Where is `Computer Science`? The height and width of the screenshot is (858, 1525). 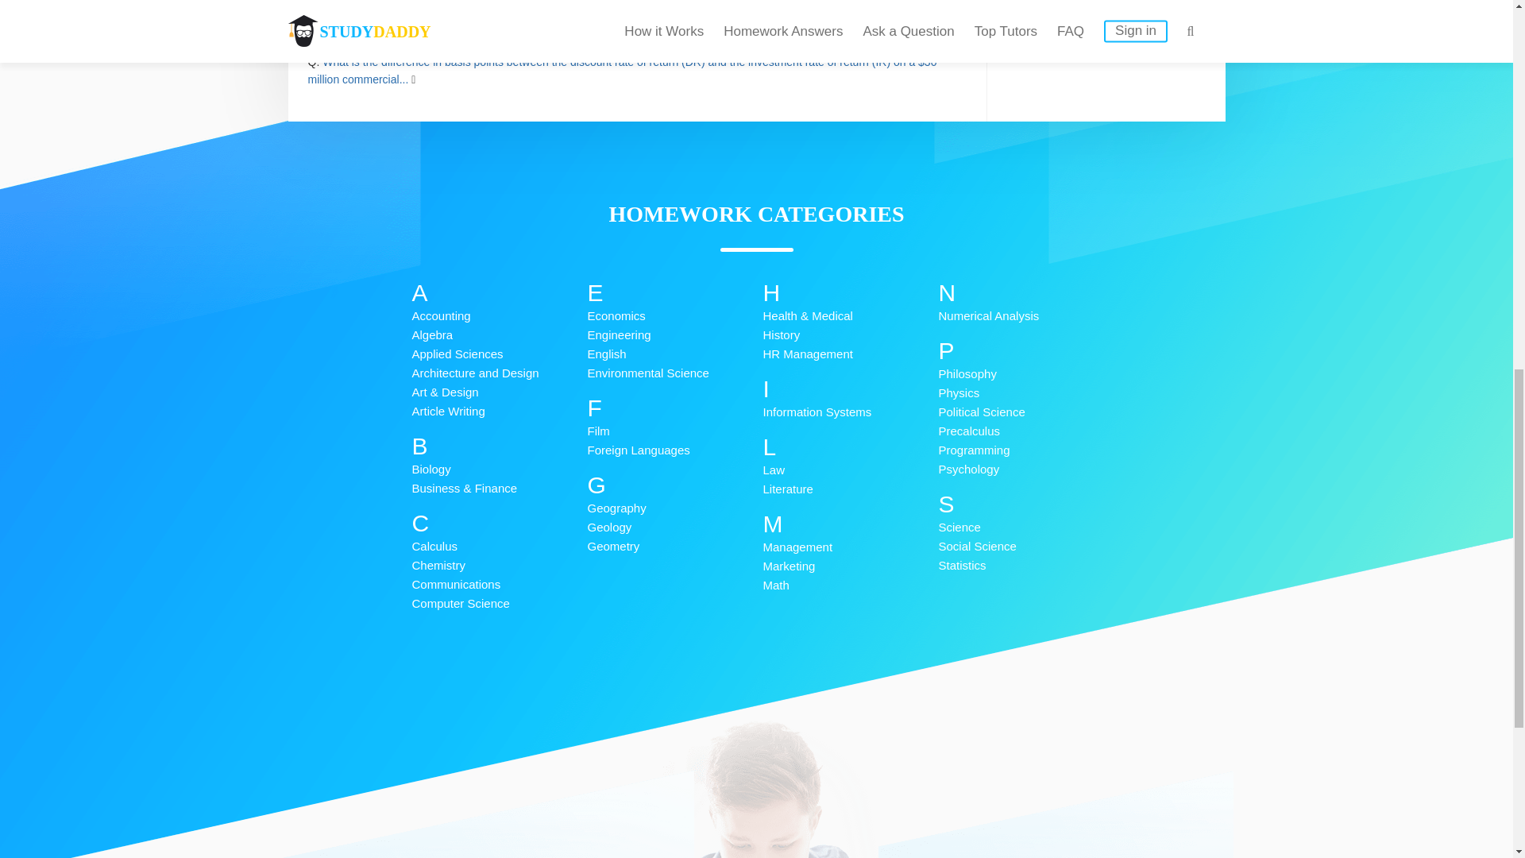 Computer Science is located at coordinates (499, 604).